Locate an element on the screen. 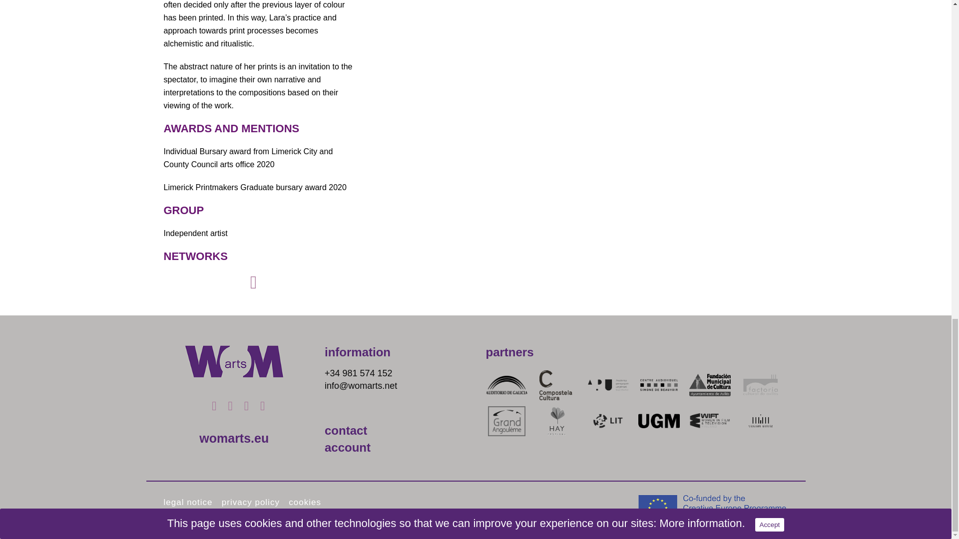 The image size is (959, 539). cookies is located at coordinates (305, 502).